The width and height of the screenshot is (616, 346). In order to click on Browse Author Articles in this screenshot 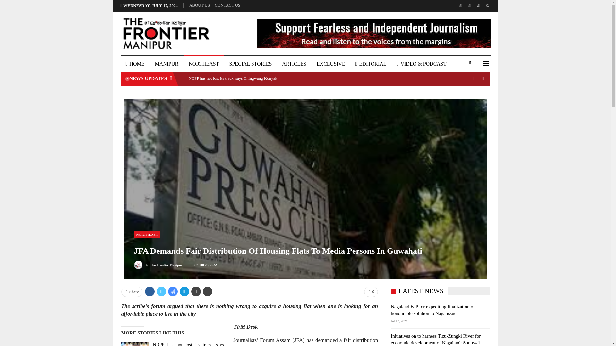, I will do `click(158, 265)`.